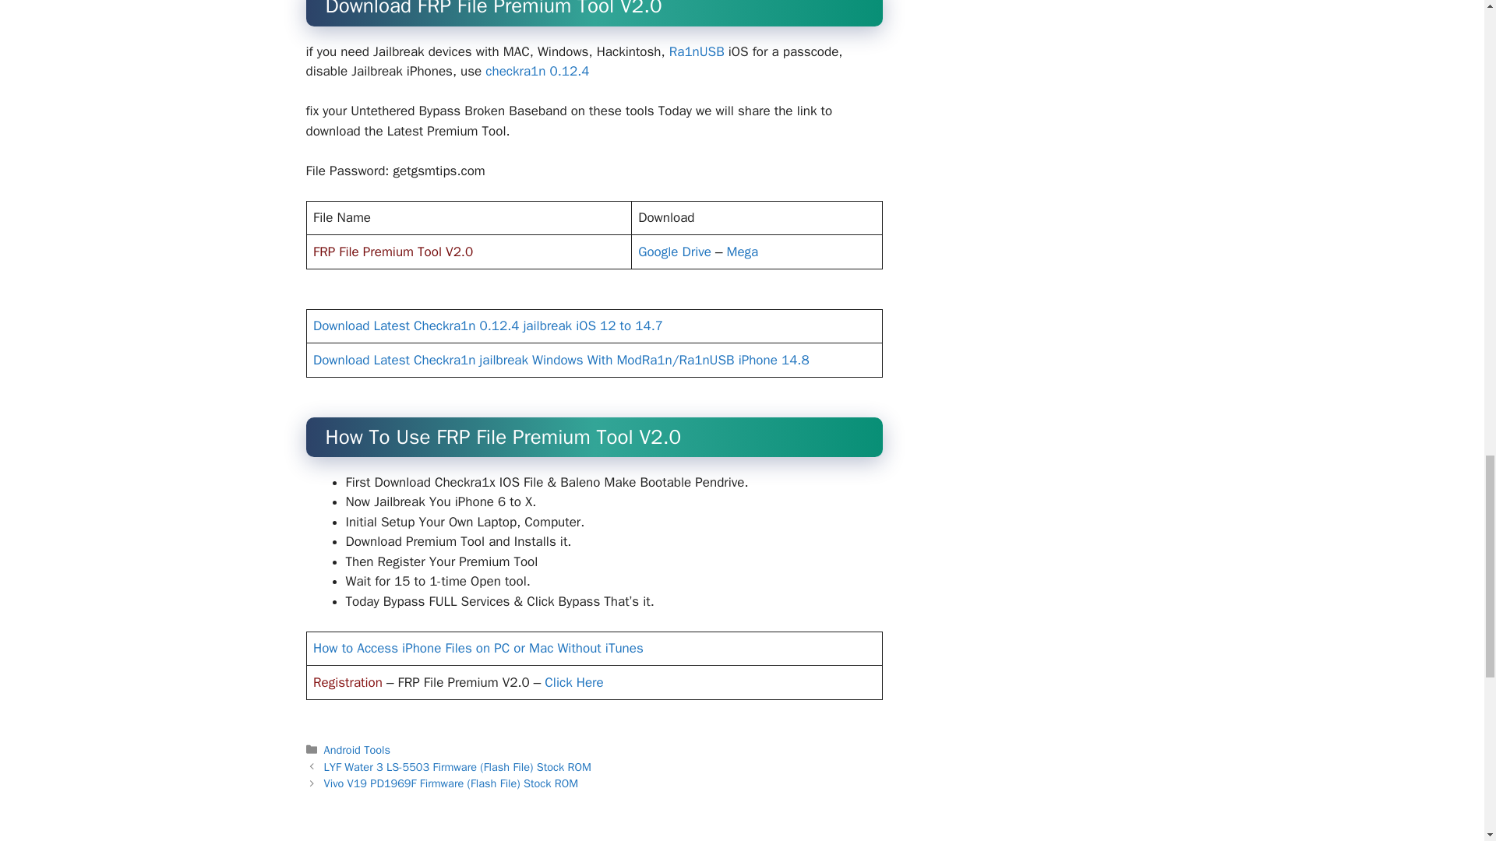 This screenshot has width=1496, height=841. What do you see at coordinates (675, 252) in the screenshot?
I see `Google Drive` at bounding box center [675, 252].